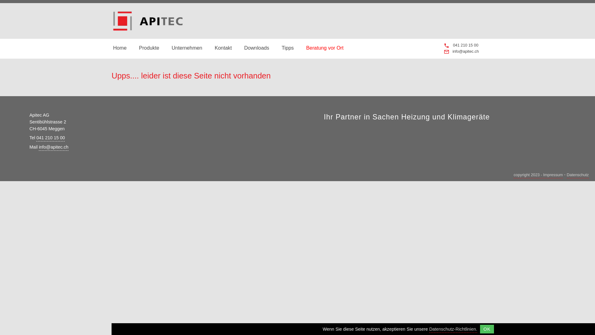  Describe the element at coordinates (120, 48) in the screenshot. I see `Home` at that location.